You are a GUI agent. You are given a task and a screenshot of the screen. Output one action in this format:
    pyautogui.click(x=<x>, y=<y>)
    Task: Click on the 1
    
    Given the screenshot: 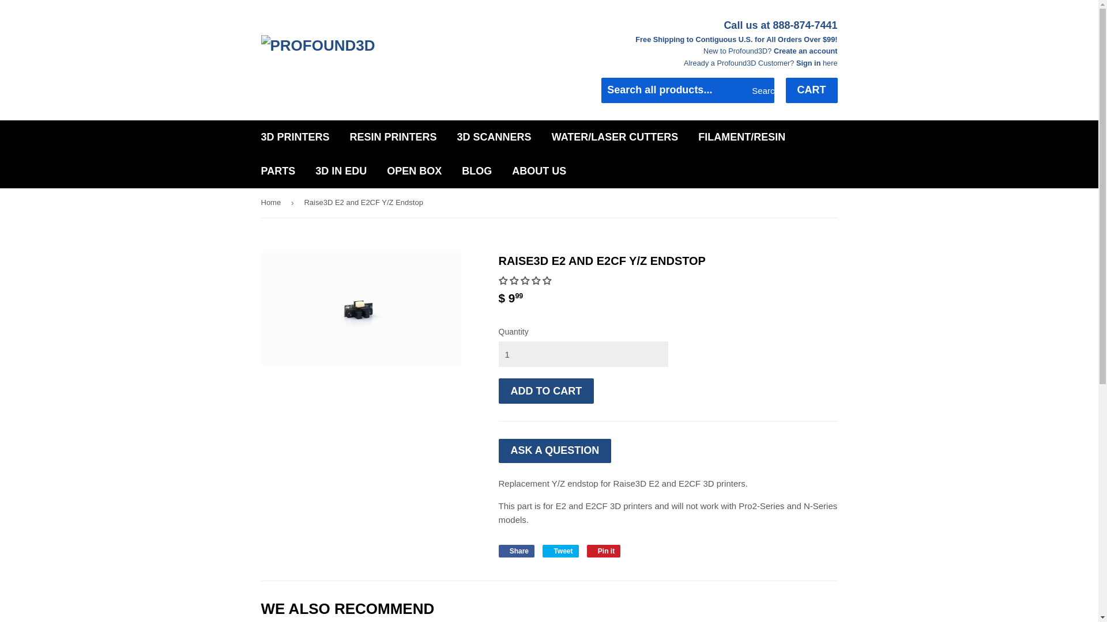 What is the action you would take?
    pyautogui.click(x=582, y=354)
    